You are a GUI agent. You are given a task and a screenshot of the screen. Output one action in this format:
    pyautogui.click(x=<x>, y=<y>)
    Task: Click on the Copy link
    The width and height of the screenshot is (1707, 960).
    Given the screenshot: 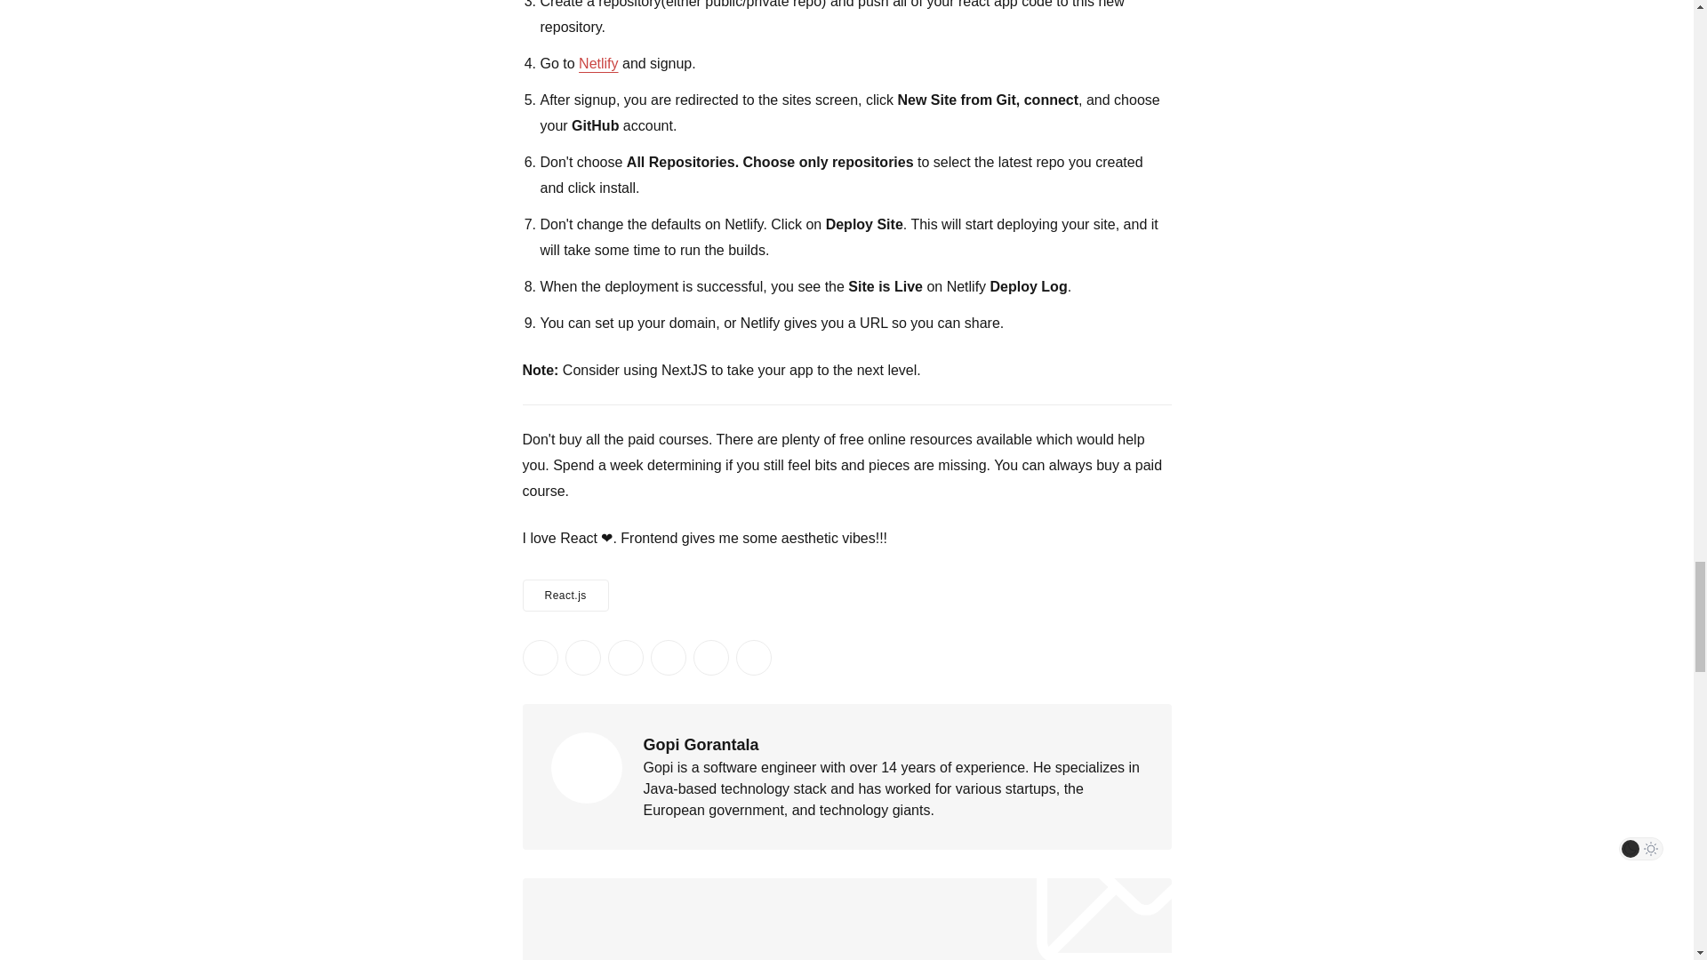 What is the action you would take?
    pyautogui.click(x=753, y=658)
    